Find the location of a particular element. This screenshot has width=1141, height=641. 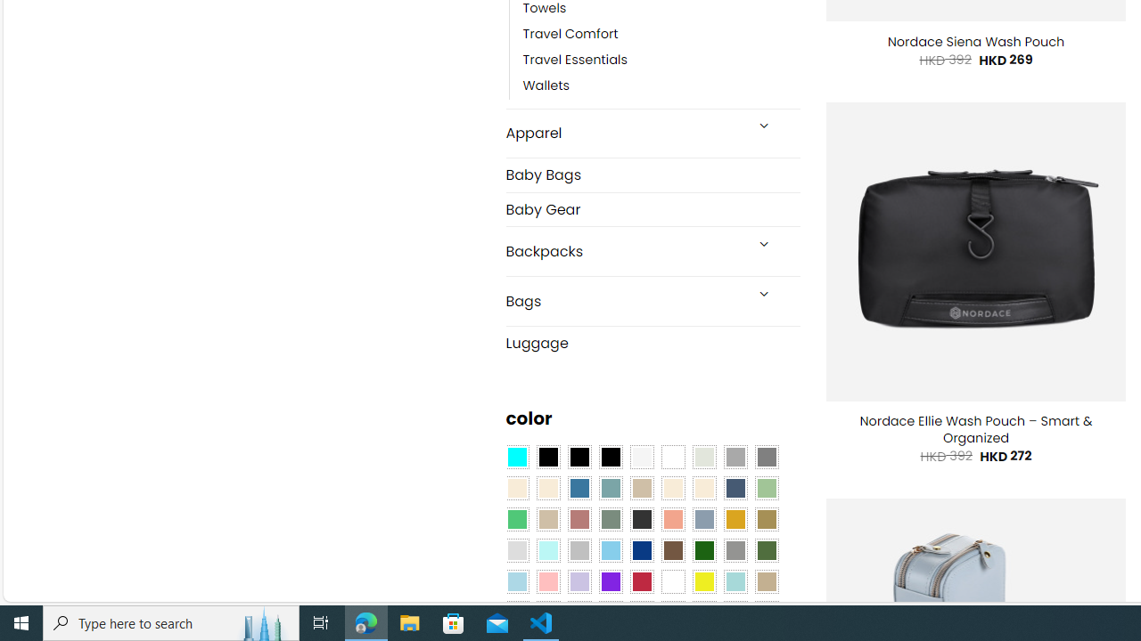

Pink is located at coordinates (547, 581).